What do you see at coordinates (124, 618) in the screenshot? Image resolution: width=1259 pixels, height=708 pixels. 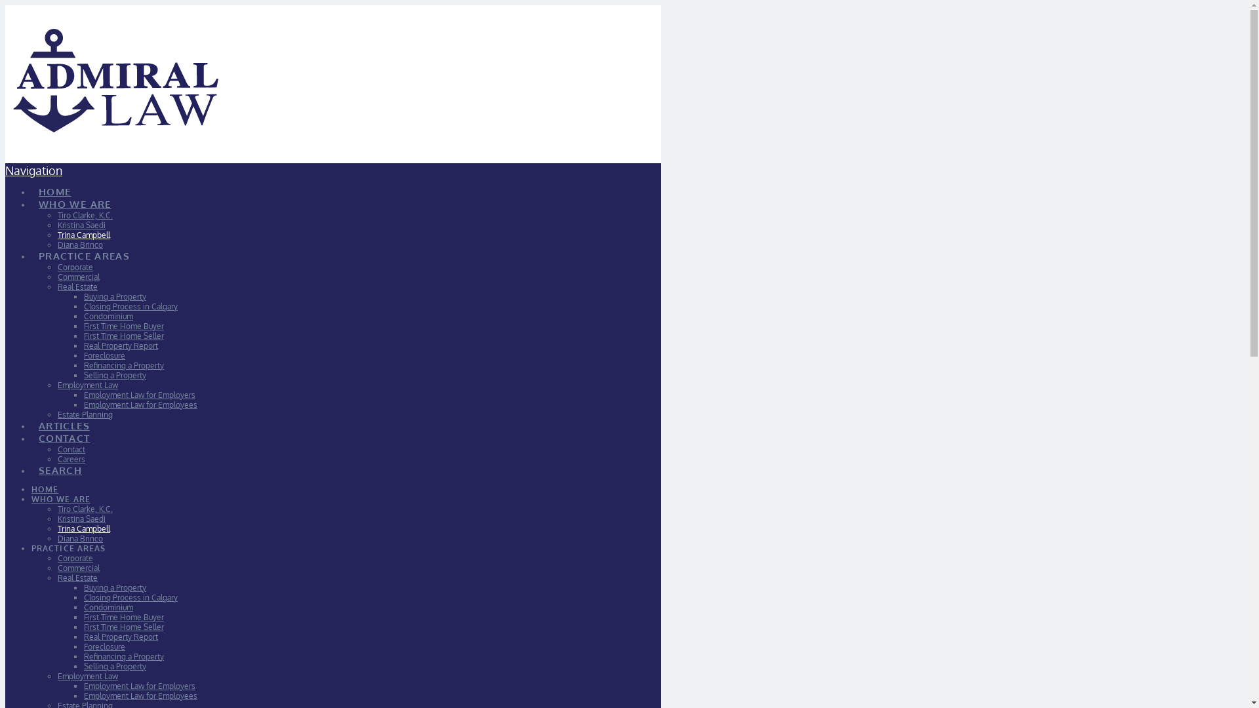 I see `First Time Home Buyer` at bounding box center [124, 618].